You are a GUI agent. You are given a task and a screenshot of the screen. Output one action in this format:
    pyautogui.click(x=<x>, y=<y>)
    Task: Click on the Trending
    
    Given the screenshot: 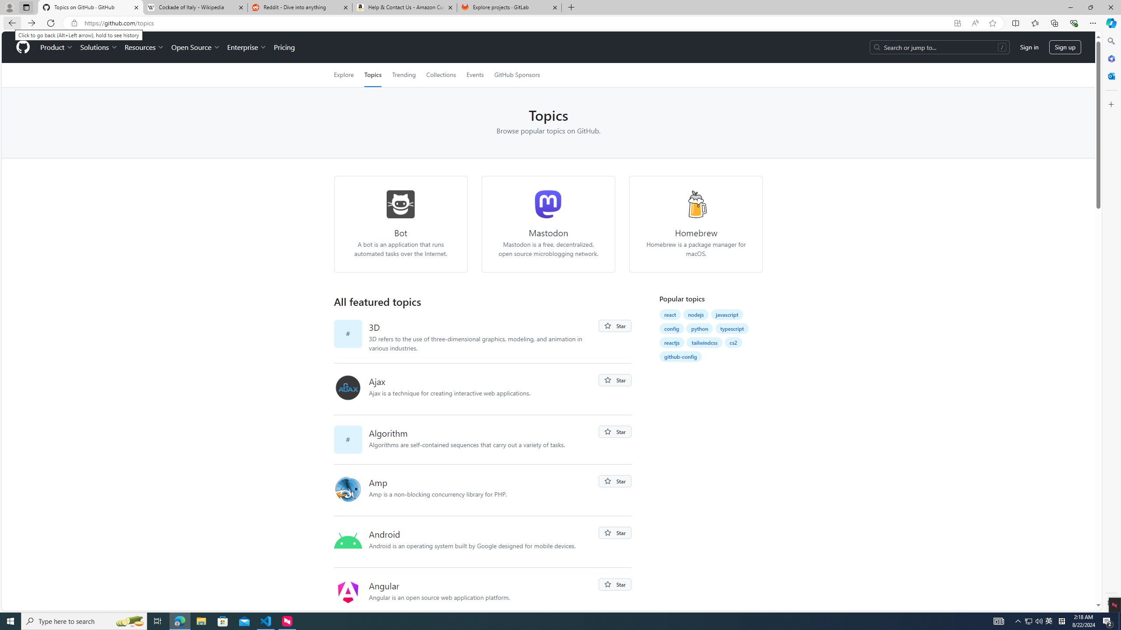 What is the action you would take?
    pyautogui.click(x=404, y=75)
    